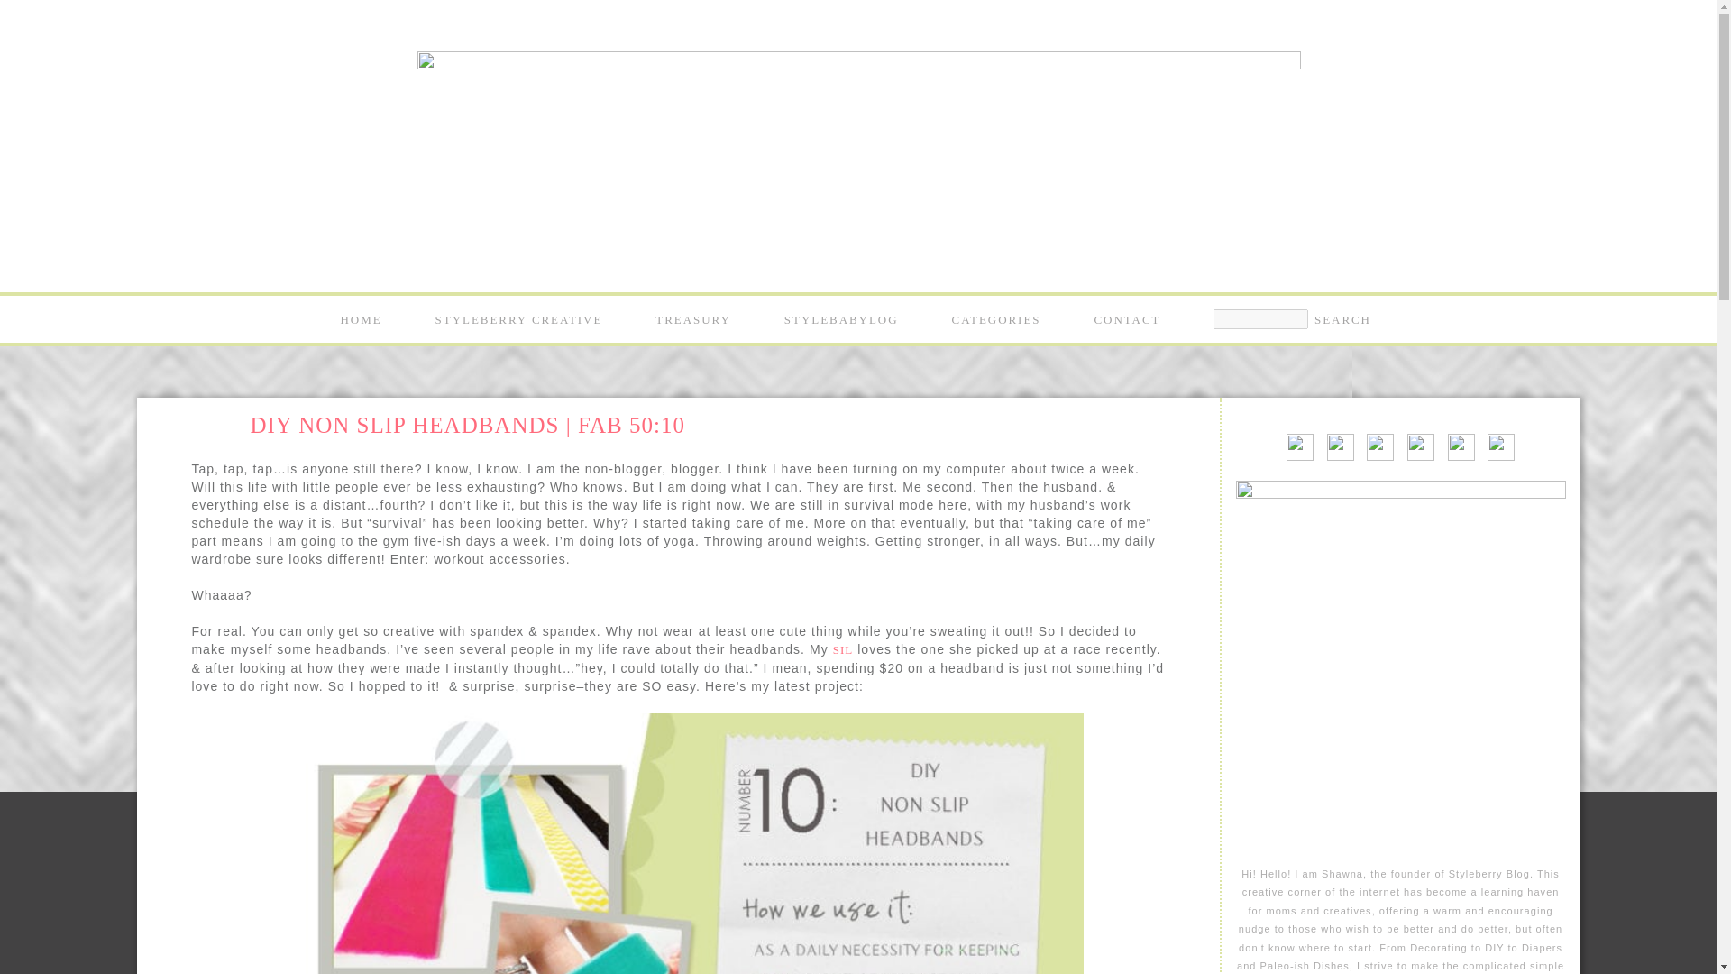  Describe the element at coordinates (692, 319) in the screenshot. I see `TREASURY` at that location.